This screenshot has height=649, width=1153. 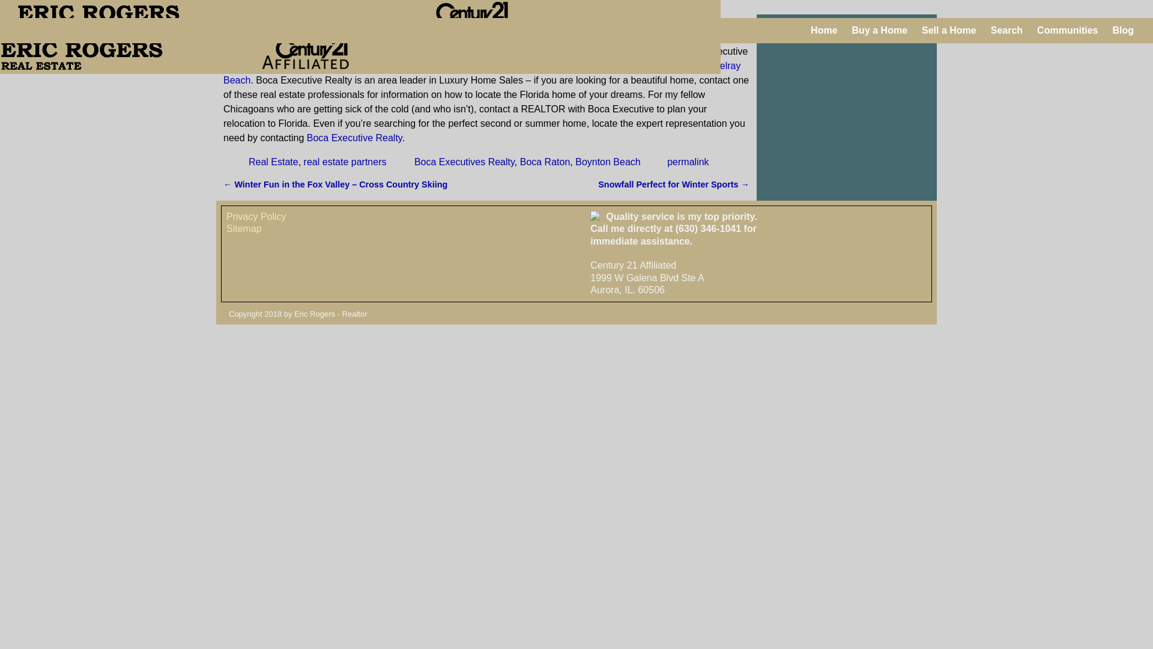 What do you see at coordinates (506, 50) in the screenshot?
I see `Boca Raton Real Estate` at bounding box center [506, 50].